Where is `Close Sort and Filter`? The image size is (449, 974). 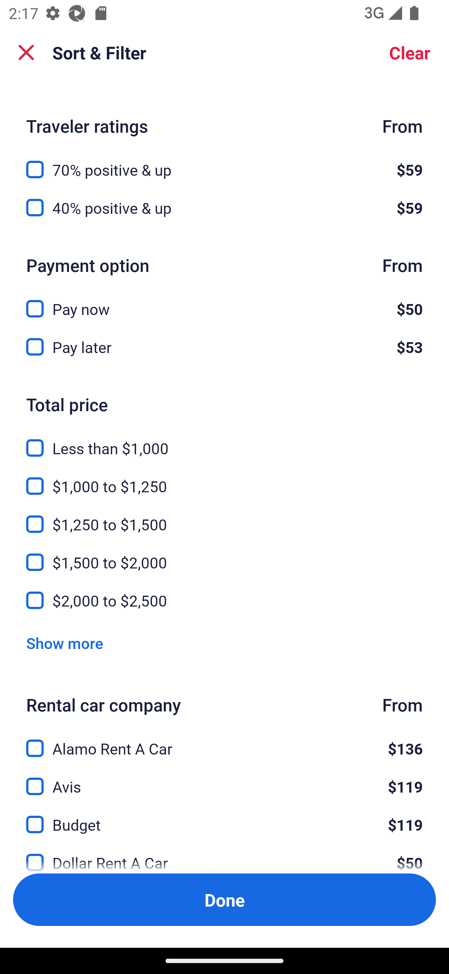 Close Sort and Filter is located at coordinates (26, 52).